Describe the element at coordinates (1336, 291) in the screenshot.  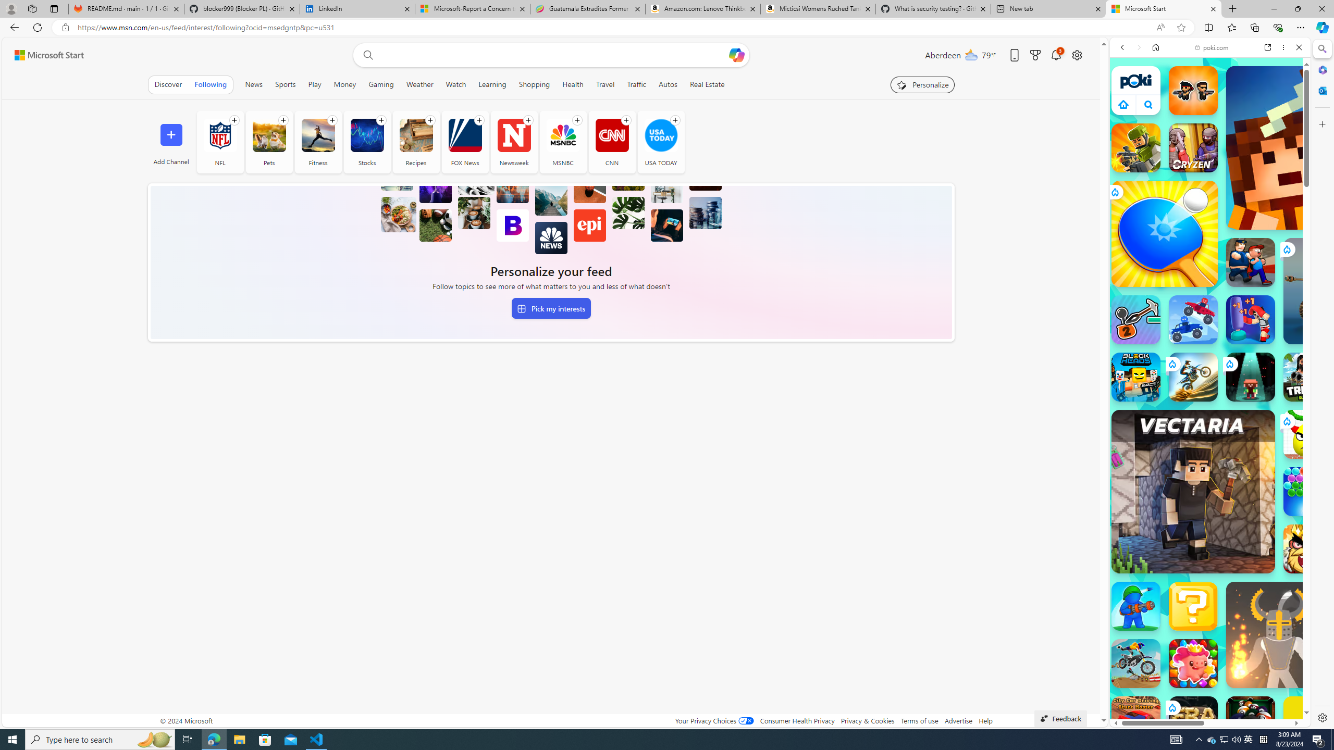
I see `Tiger Tank` at that location.